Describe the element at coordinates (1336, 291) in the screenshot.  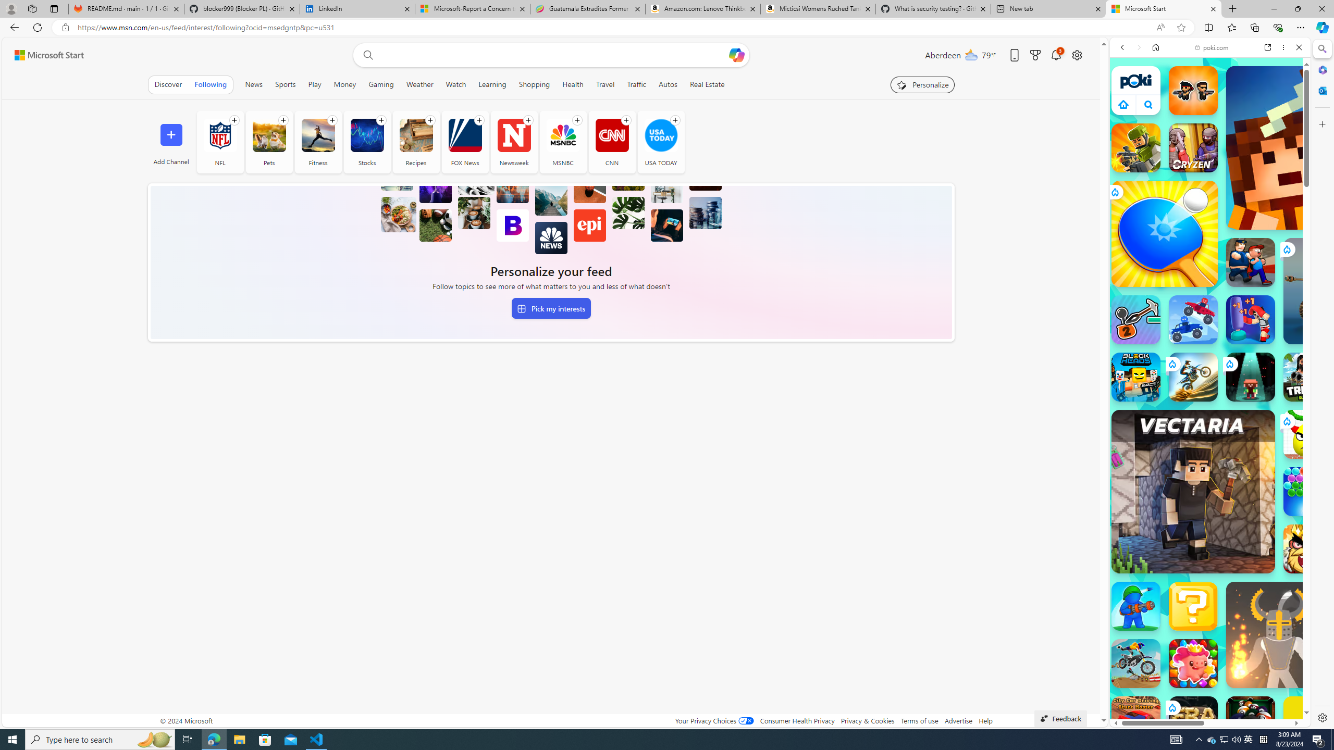
I see `Tiger Tank` at that location.